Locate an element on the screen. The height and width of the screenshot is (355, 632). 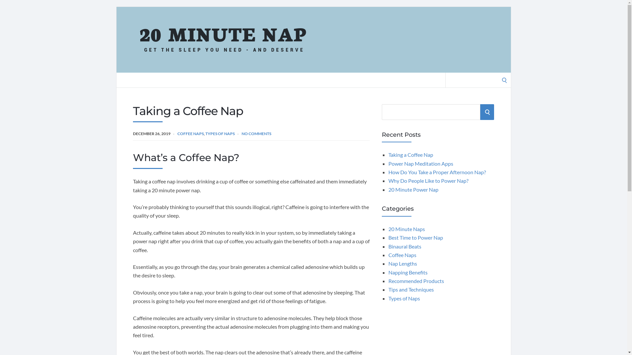
Coffee Naps is located at coordinates (402, 255).